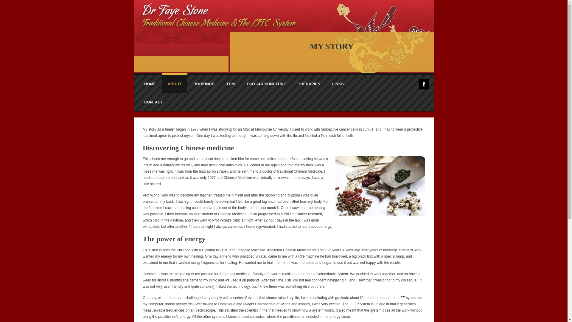 The image size is (572, 322). What do you see at coordinates (231, 84) in the screenshot?
I see `TCM` at bounding box center [231, 84].